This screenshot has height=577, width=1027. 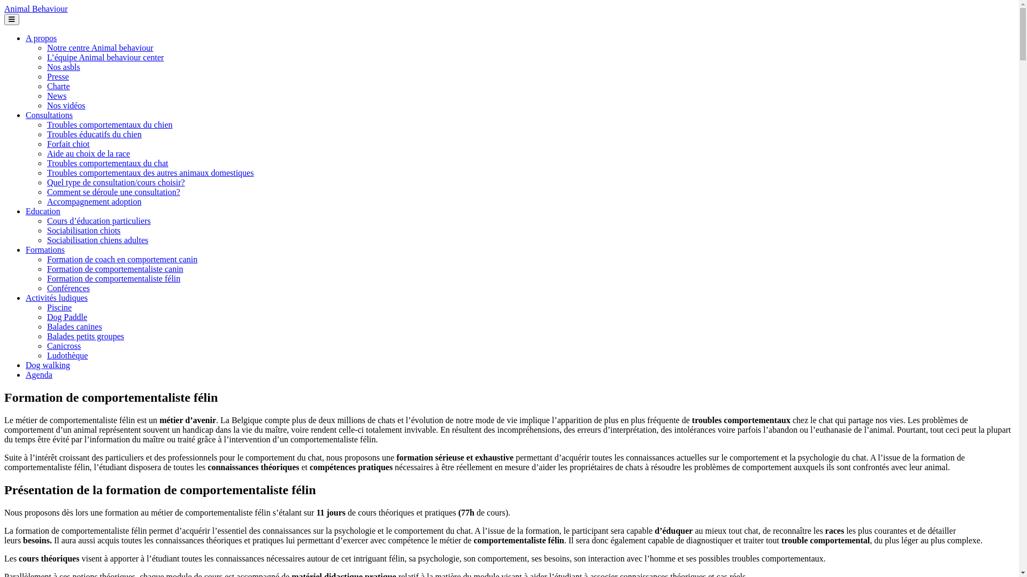 I want to click on Balades petits groupes, so click(x=86, y=337).